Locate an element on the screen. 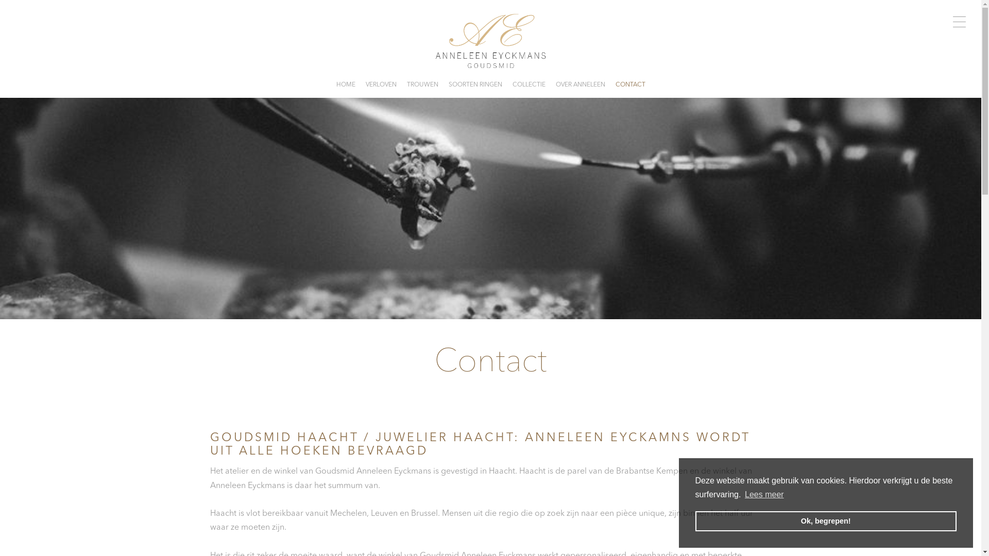 This screenshot has height=556, width=989. TROUWEN is located at coordinates (422, 85).